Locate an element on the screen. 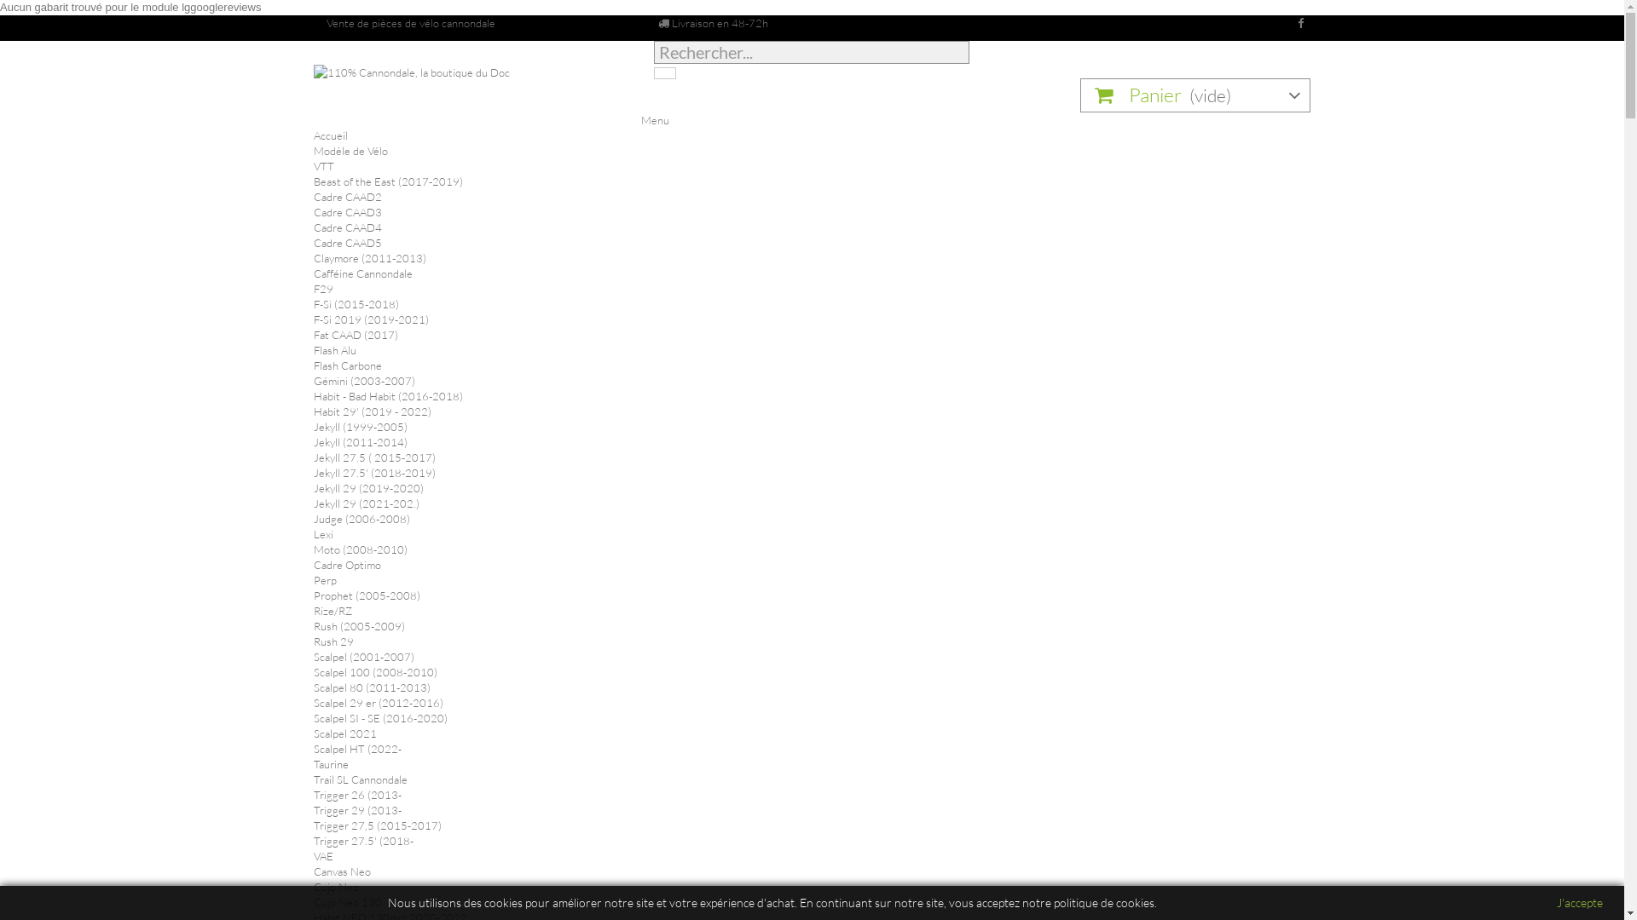 Image resolution: width=1637 pixels, height=920 pixels. 110% Cannondale, la boutique du Doc is located at coordinates (471, 95).